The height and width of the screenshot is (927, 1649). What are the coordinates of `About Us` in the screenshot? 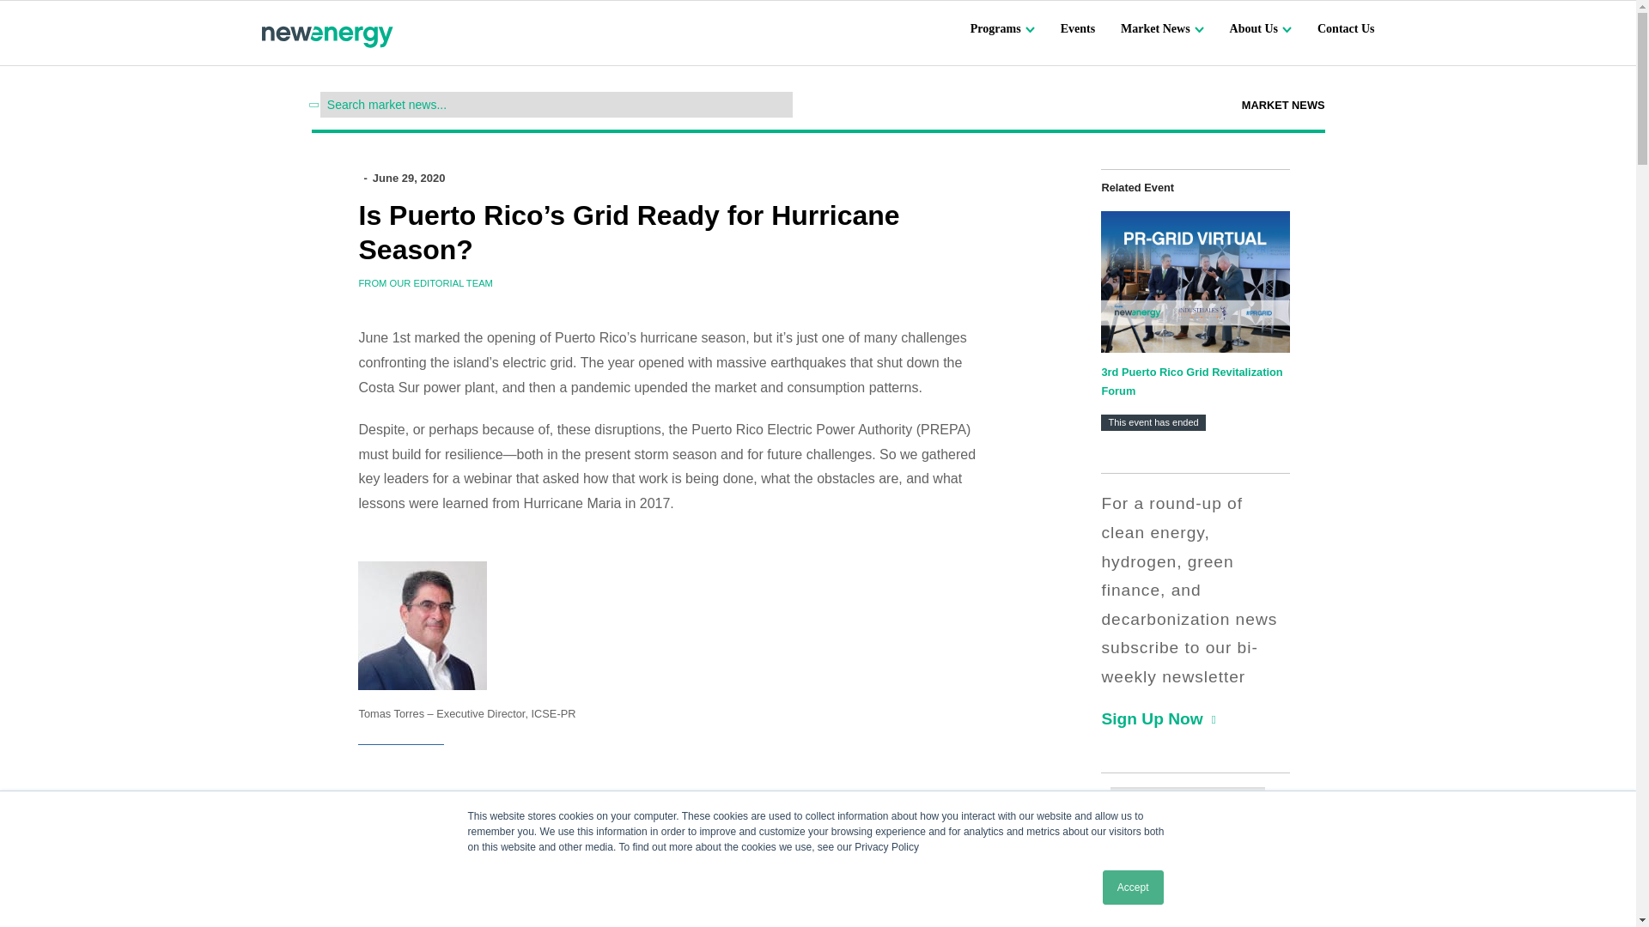 It's located at (1261, 27).